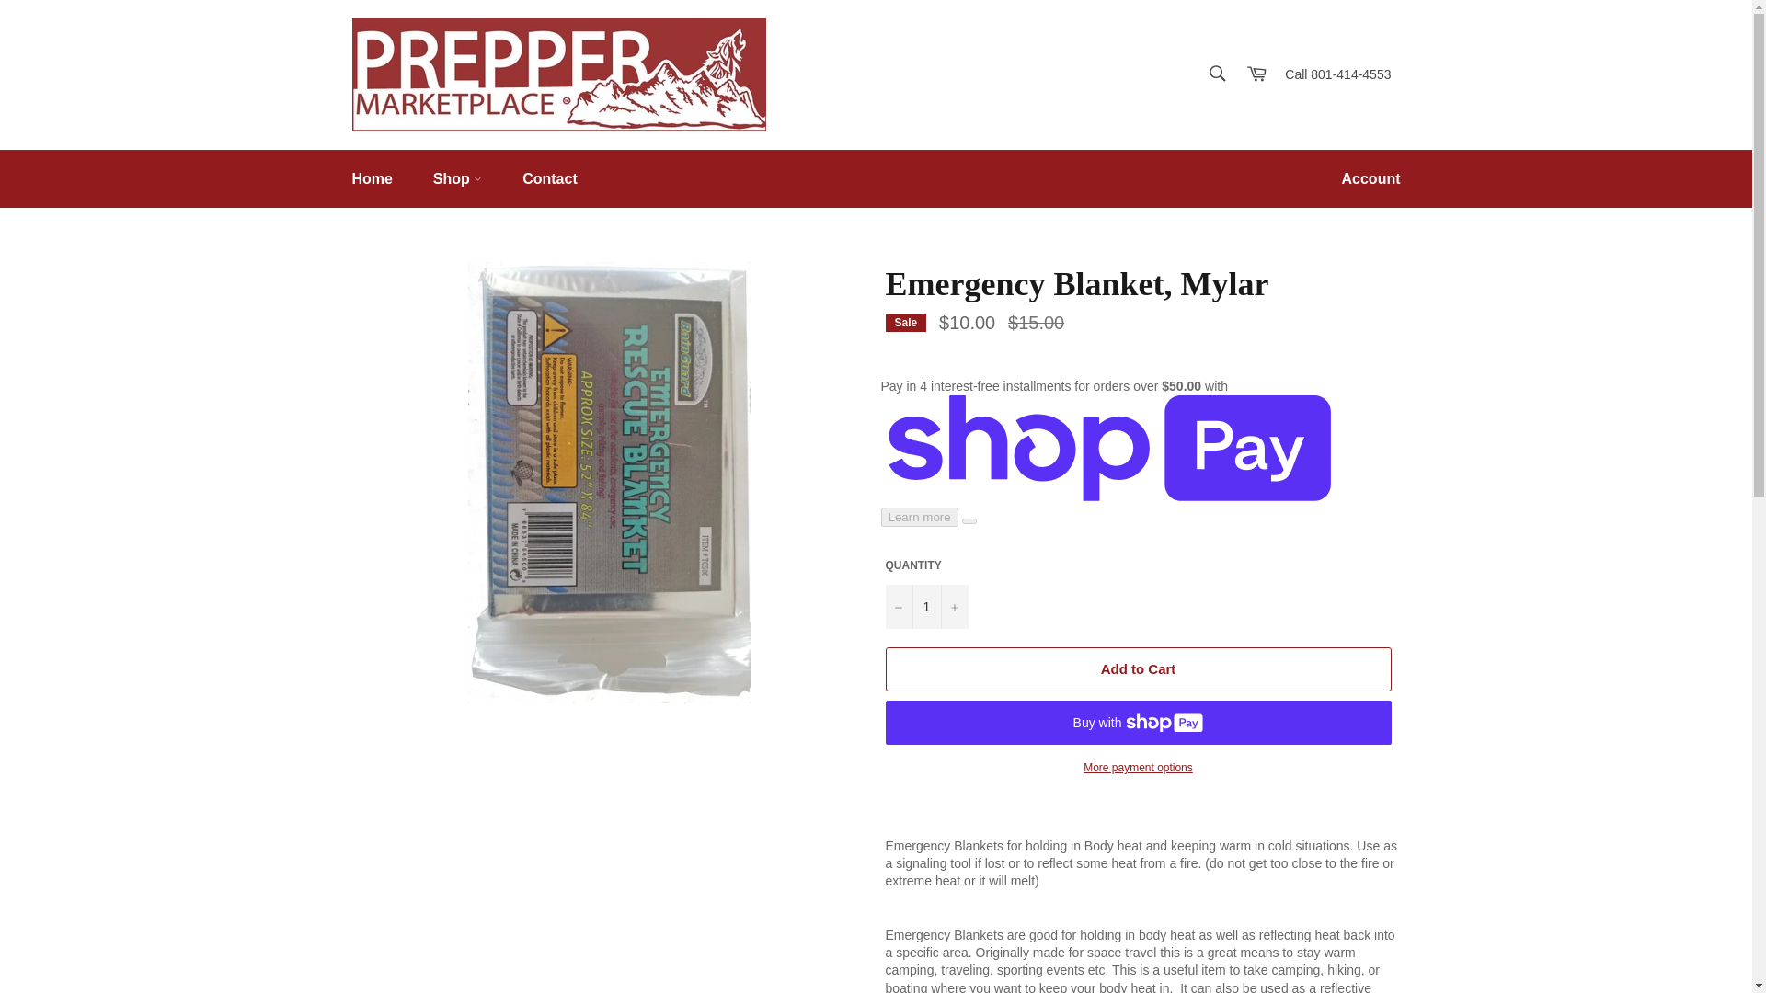 Image resolution: width=1766 pixels, height=993 pixels. What do you see at coordinates (925, 607) in the screenshot?
I see `1` at bounding box center [925, 607].